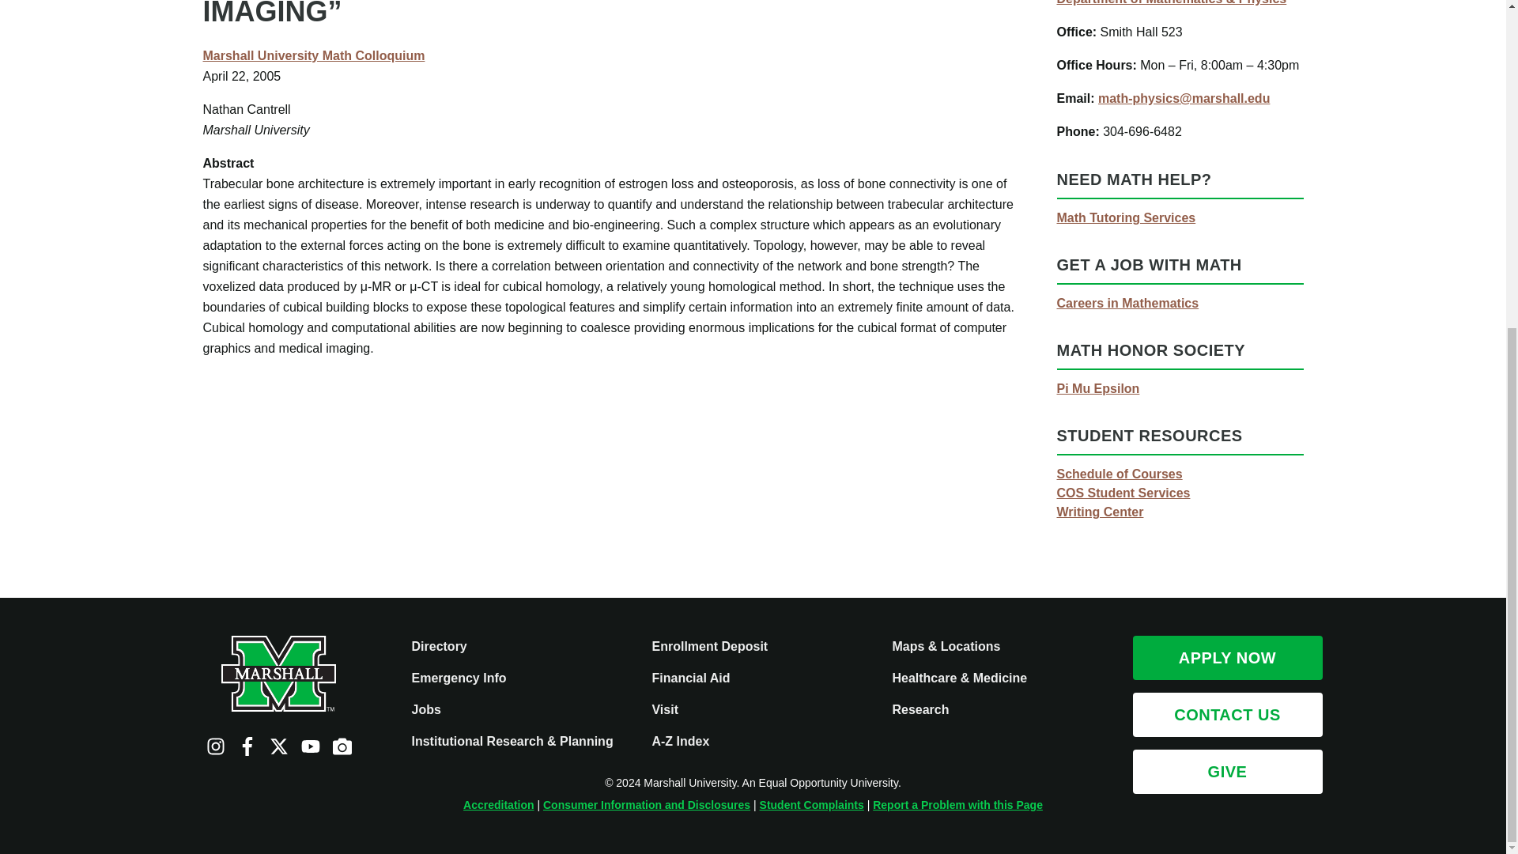  Describe the element at coordinates (1126, 217) in the screenshot. I see `Get Math Help!` at that location.